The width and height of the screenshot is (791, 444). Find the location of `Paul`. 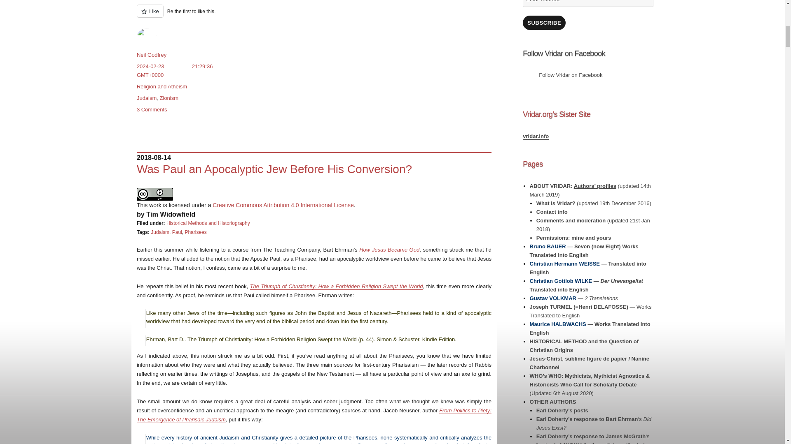

Paul is located at coordinates (177, 232).